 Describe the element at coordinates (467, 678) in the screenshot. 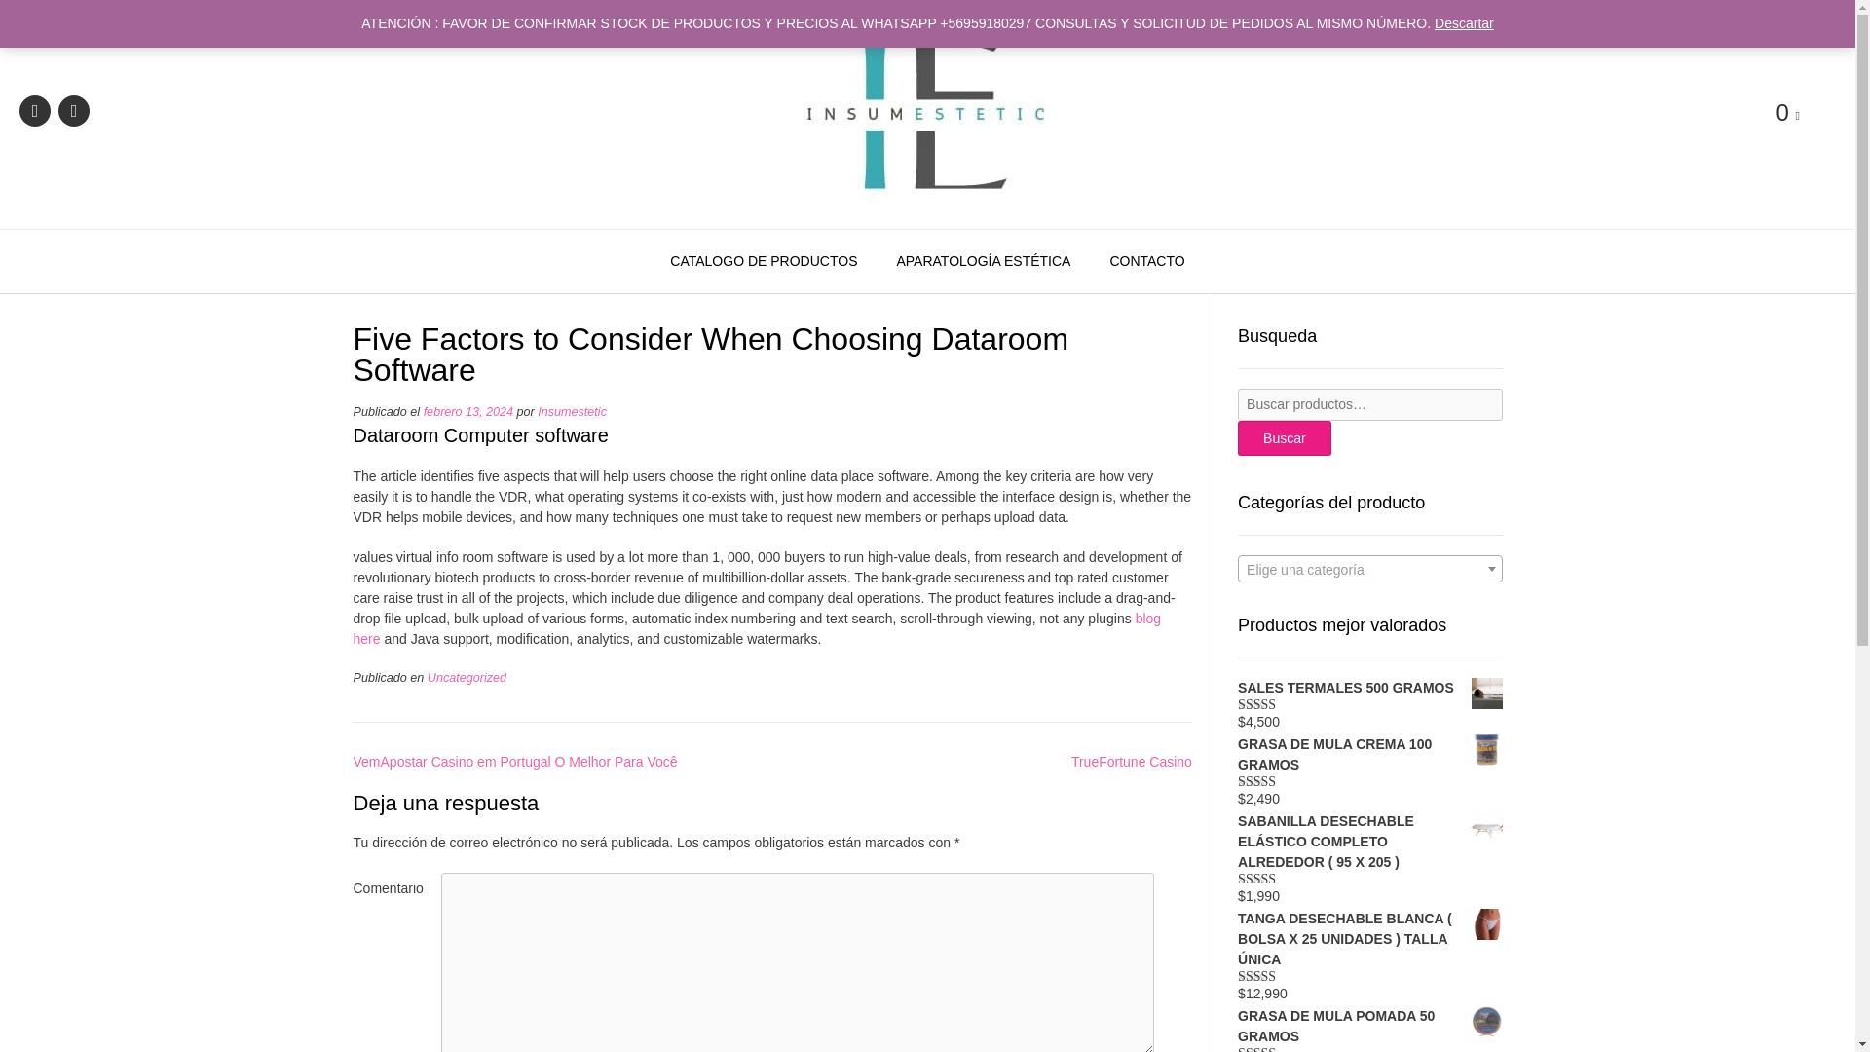

I see `Uncategorized` at that location.